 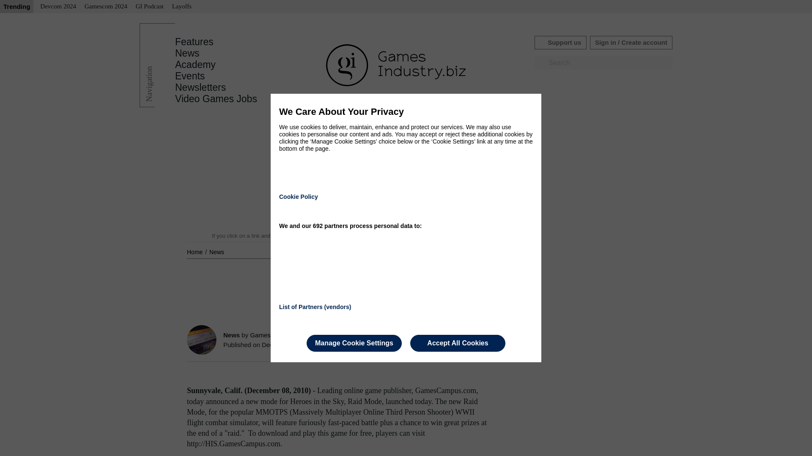 What do you see at coordinates (216, 99) in the screenshot?
I see `Video Games Jobs` at bounding box center [216, 99].